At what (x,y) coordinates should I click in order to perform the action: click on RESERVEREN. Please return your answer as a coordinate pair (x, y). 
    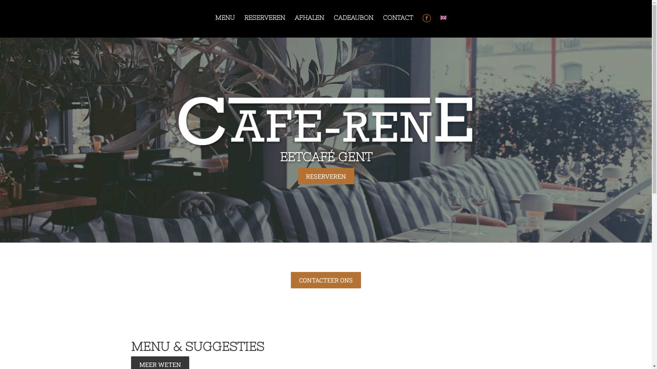
    Looking at the image, I should click on (265, 18).